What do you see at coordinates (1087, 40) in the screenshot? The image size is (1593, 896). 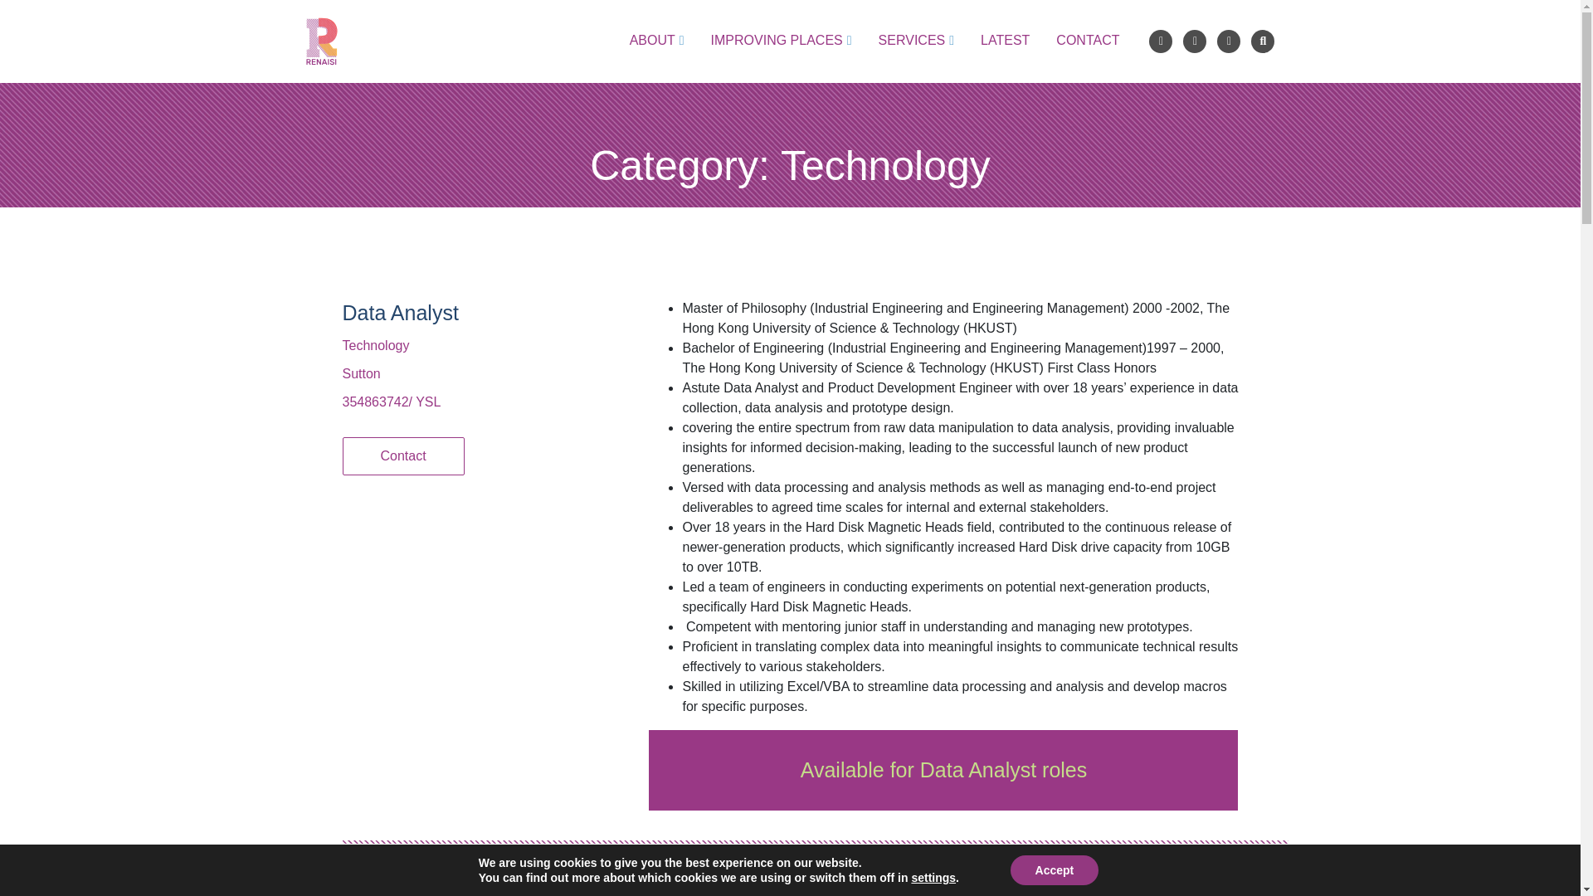 I see `CONTACT` at bounding box center [1087, 40].